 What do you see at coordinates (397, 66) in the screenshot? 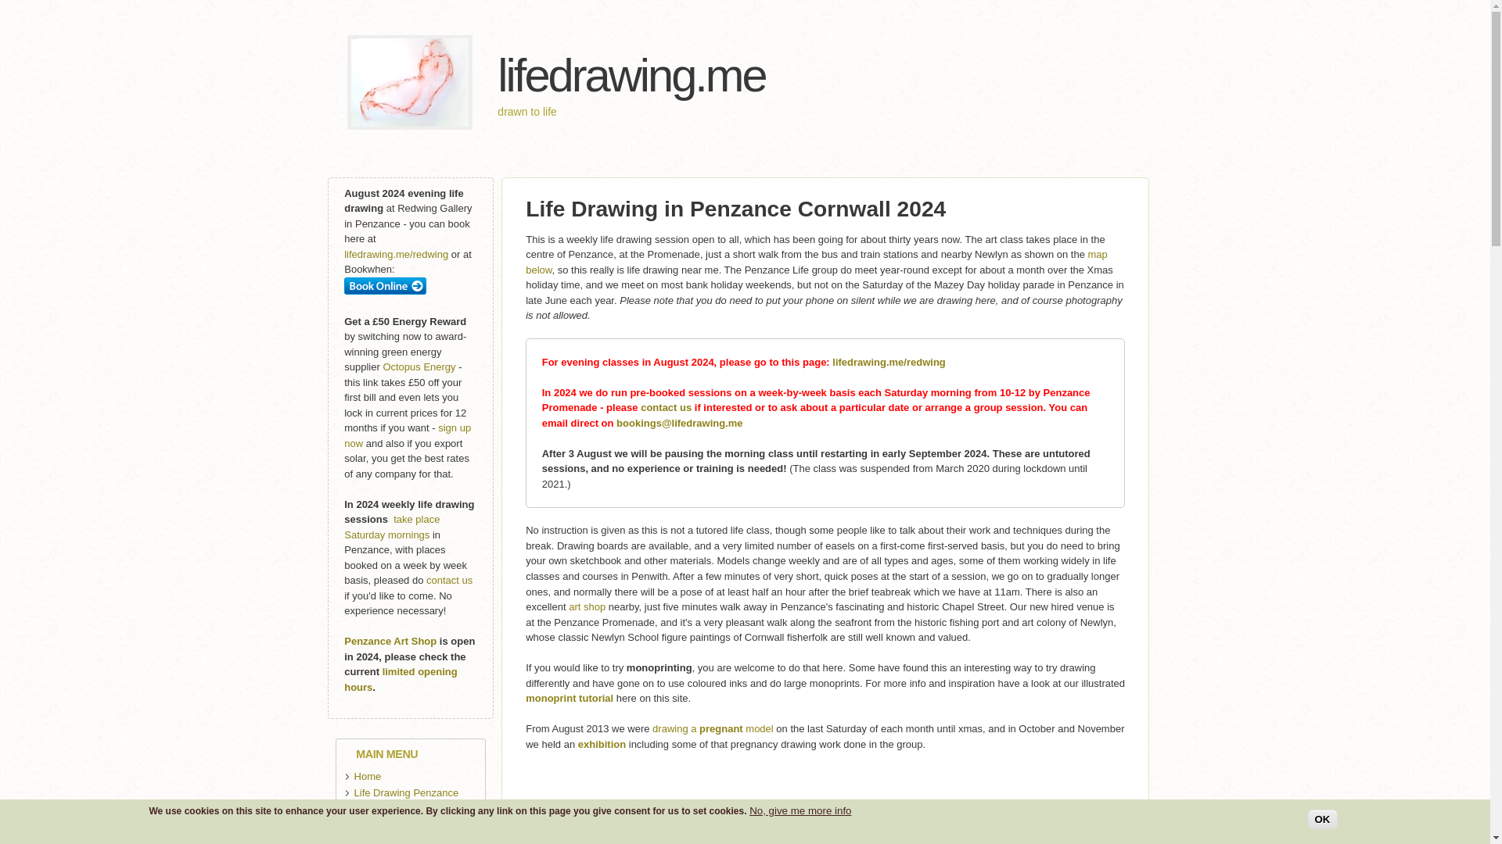
I see `Home page` at bounding box center [397, 66].